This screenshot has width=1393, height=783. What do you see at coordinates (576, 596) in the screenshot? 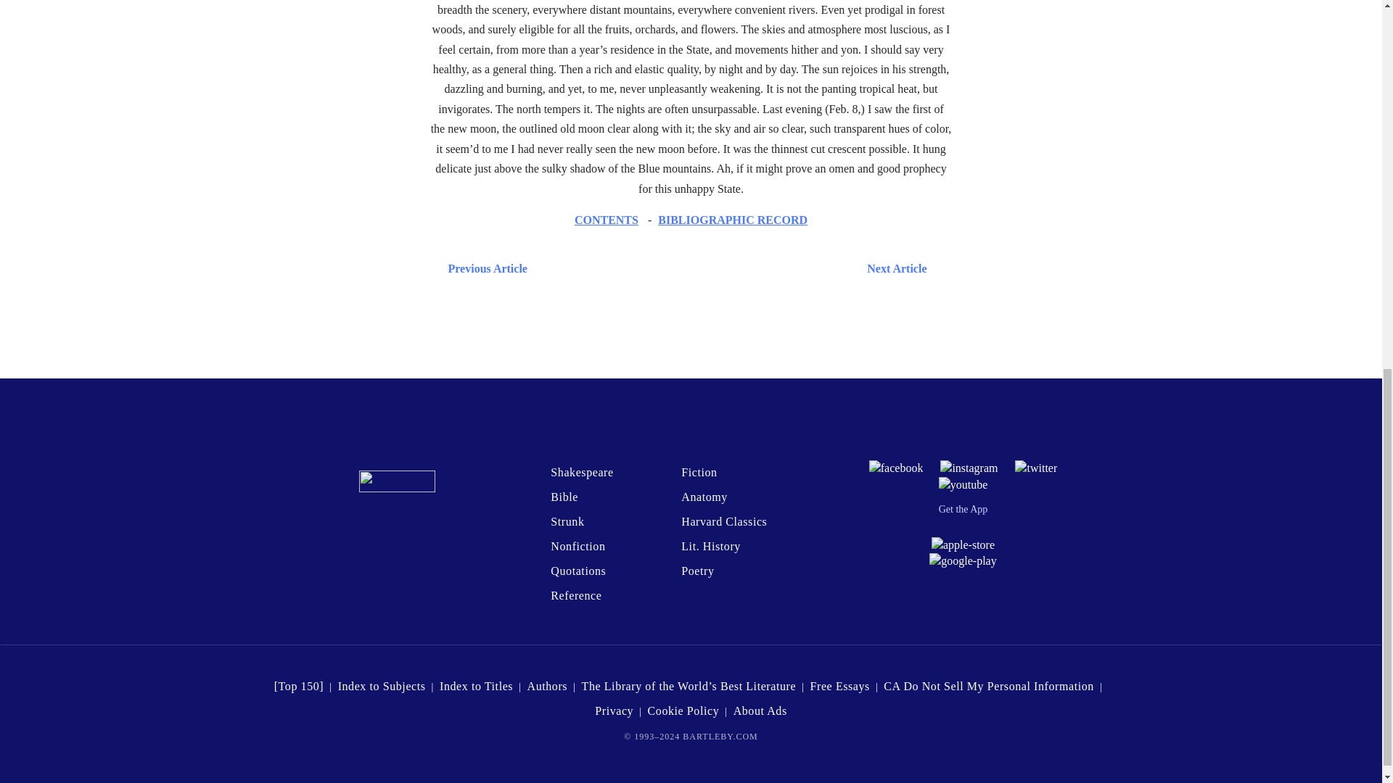
I see `Reference` at bounding box center [576, 596].